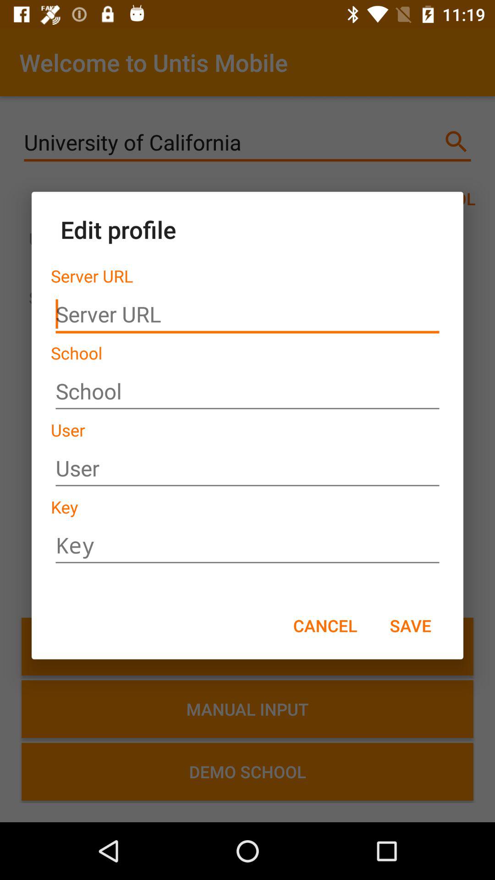 The width and height of the screenshot is (495, 880). I want to click on insert url, so click(247, 314).